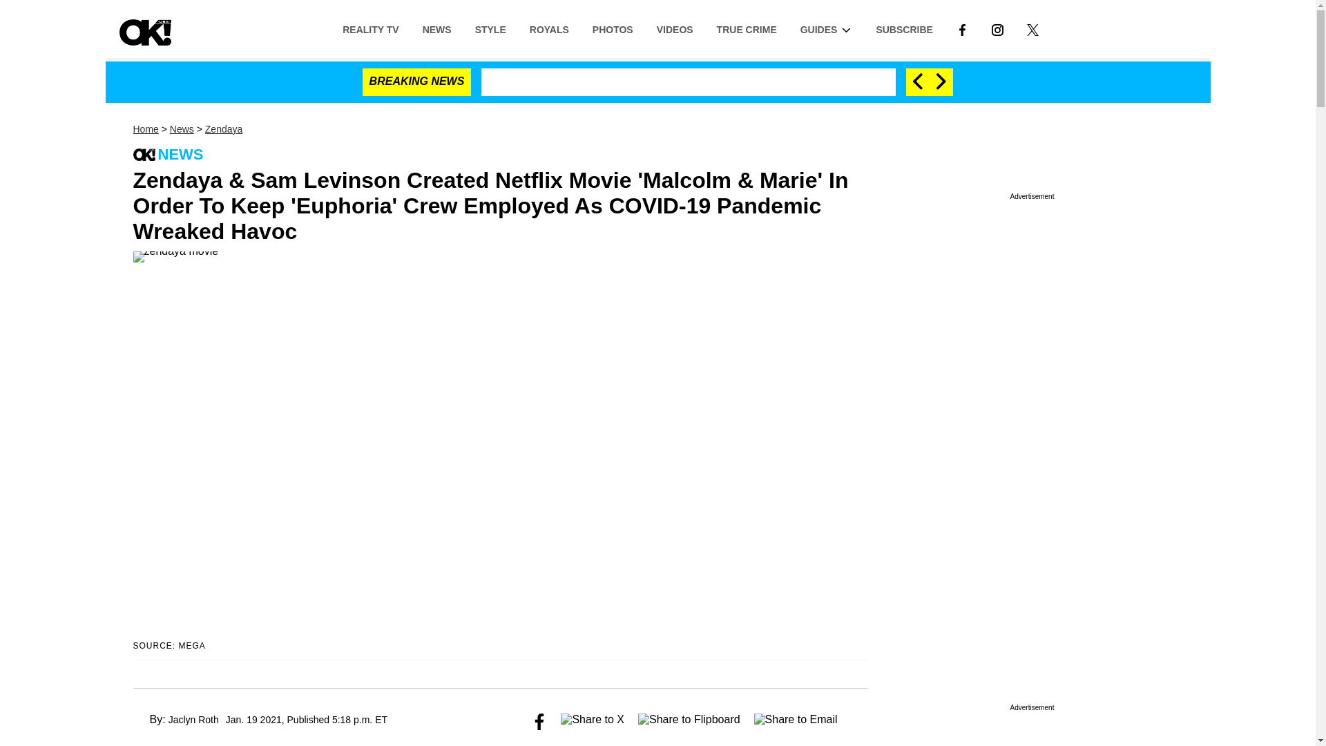  What do you see at coordinates (997, 29) in the screenshot?
I see `LINK TO INSTAGRAM` at bounding box center [997, 29].